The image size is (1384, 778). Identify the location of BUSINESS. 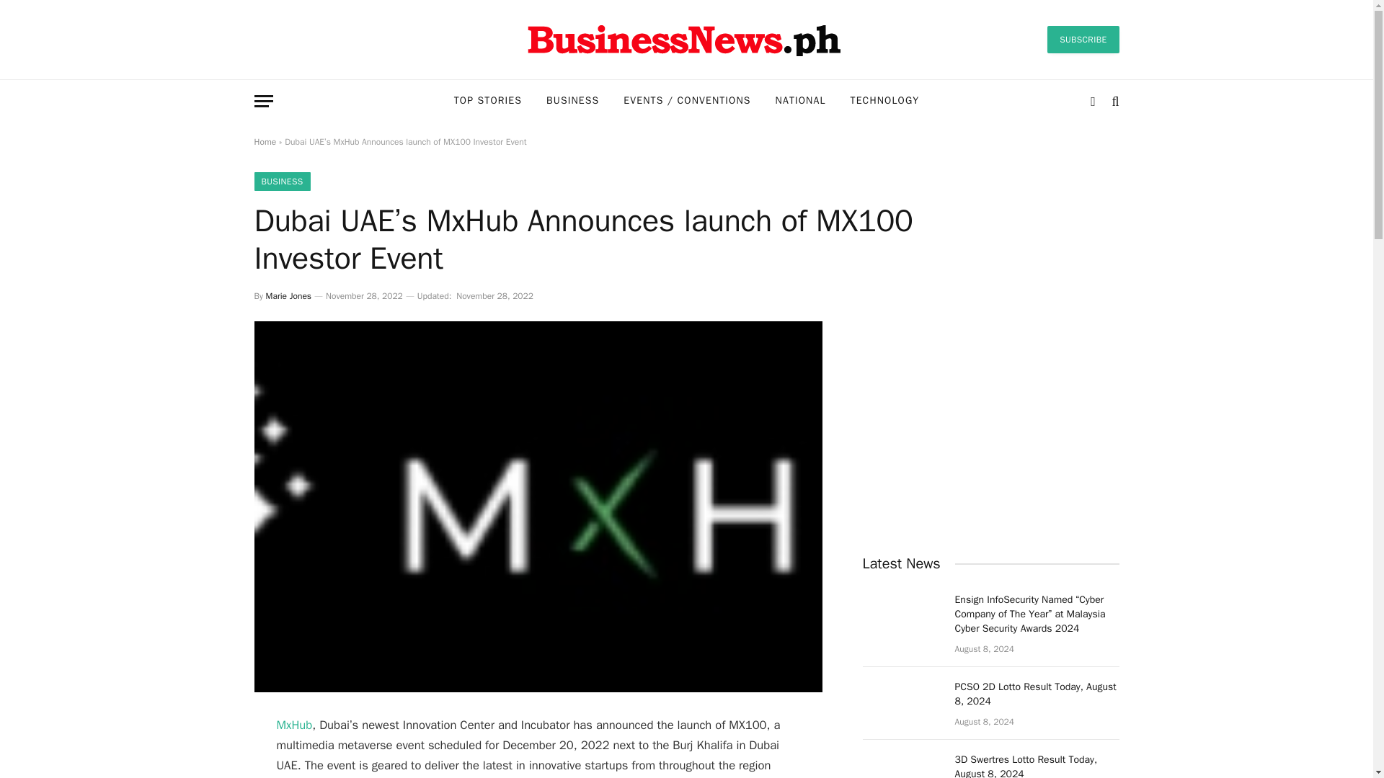
(572, 101).